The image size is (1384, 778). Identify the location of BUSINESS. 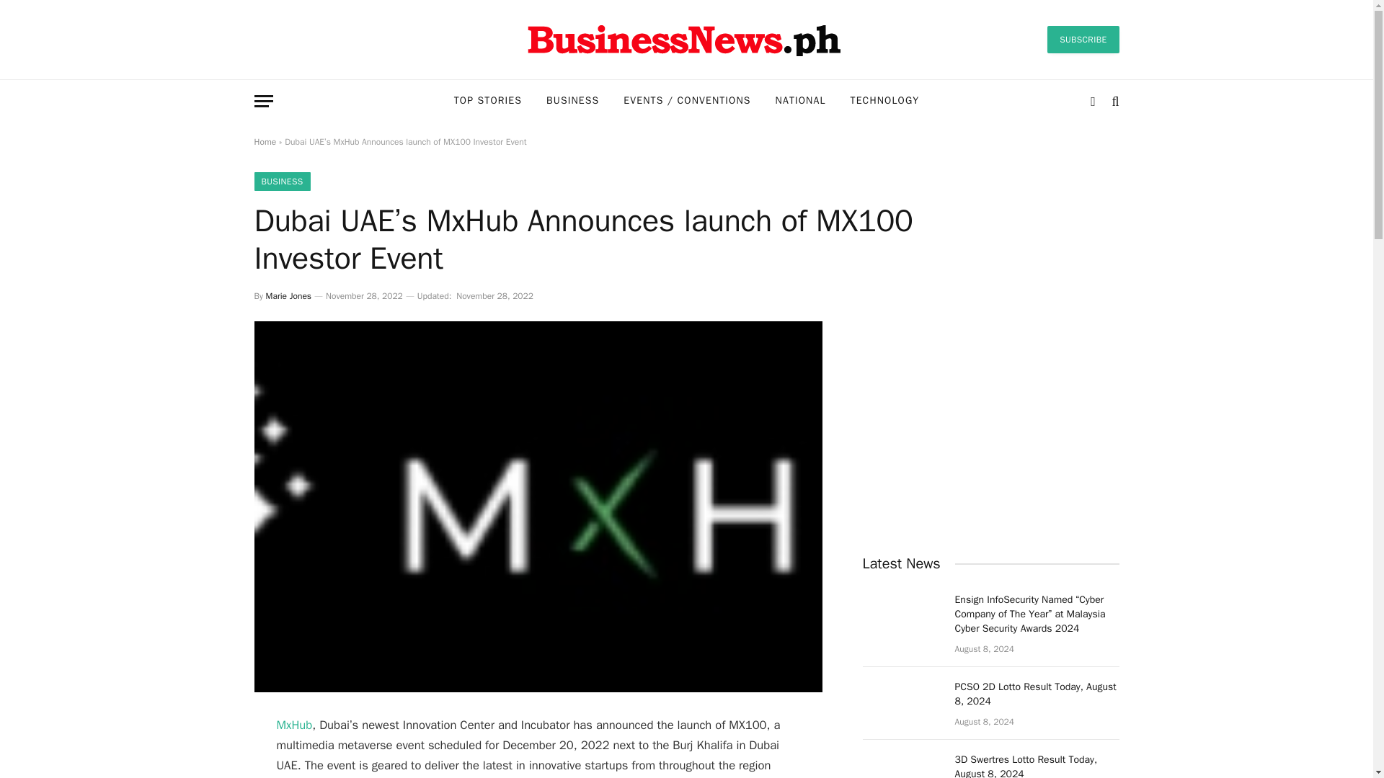
(572, 101).